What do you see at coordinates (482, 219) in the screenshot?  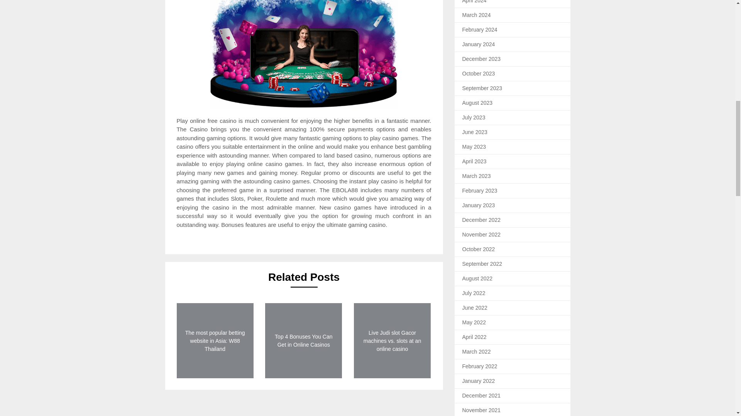 I see `December 2022` at bounding box center [482, 219].